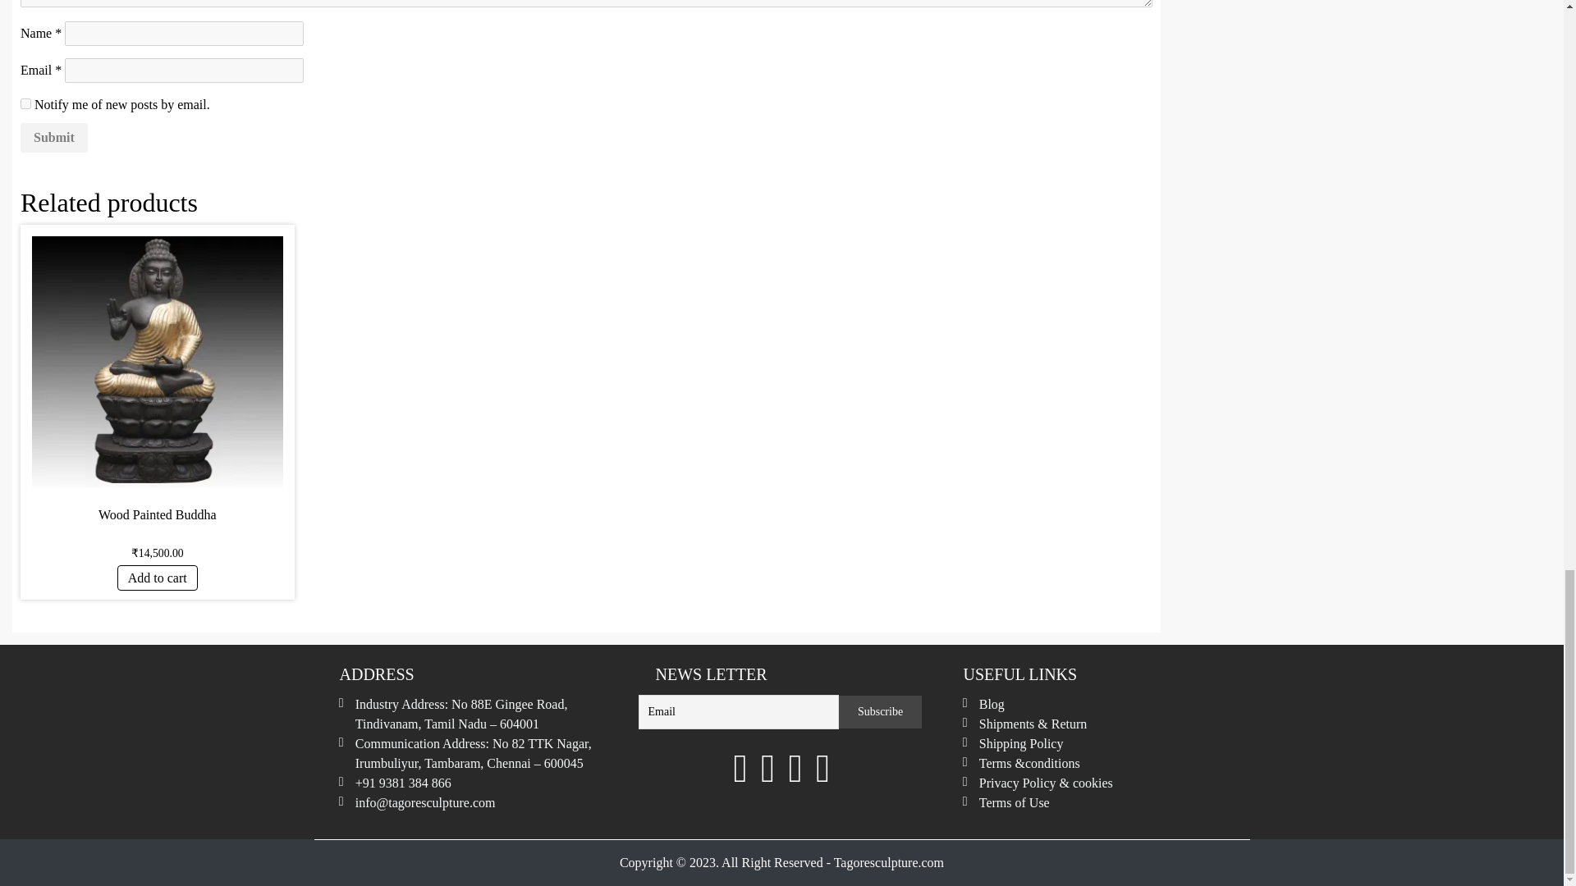 The height and width of the screenshot is (886, 1576). Describe the element at coordinates (54, 138) in the screenshot. I see `Submit` at that location.